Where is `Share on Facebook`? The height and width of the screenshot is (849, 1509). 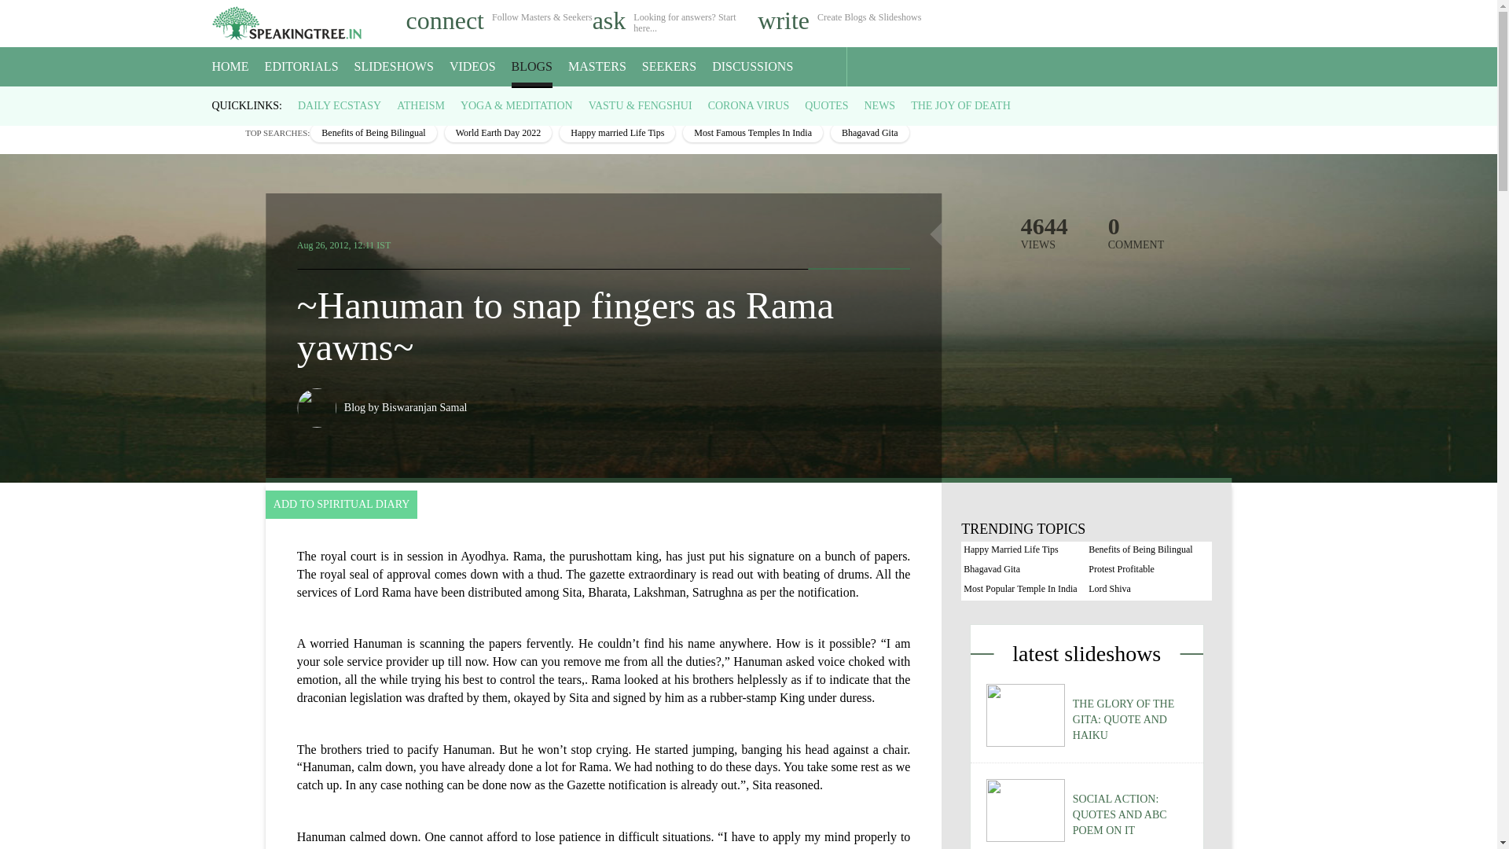
Share on Facebook is located at coordinates (825, 241).